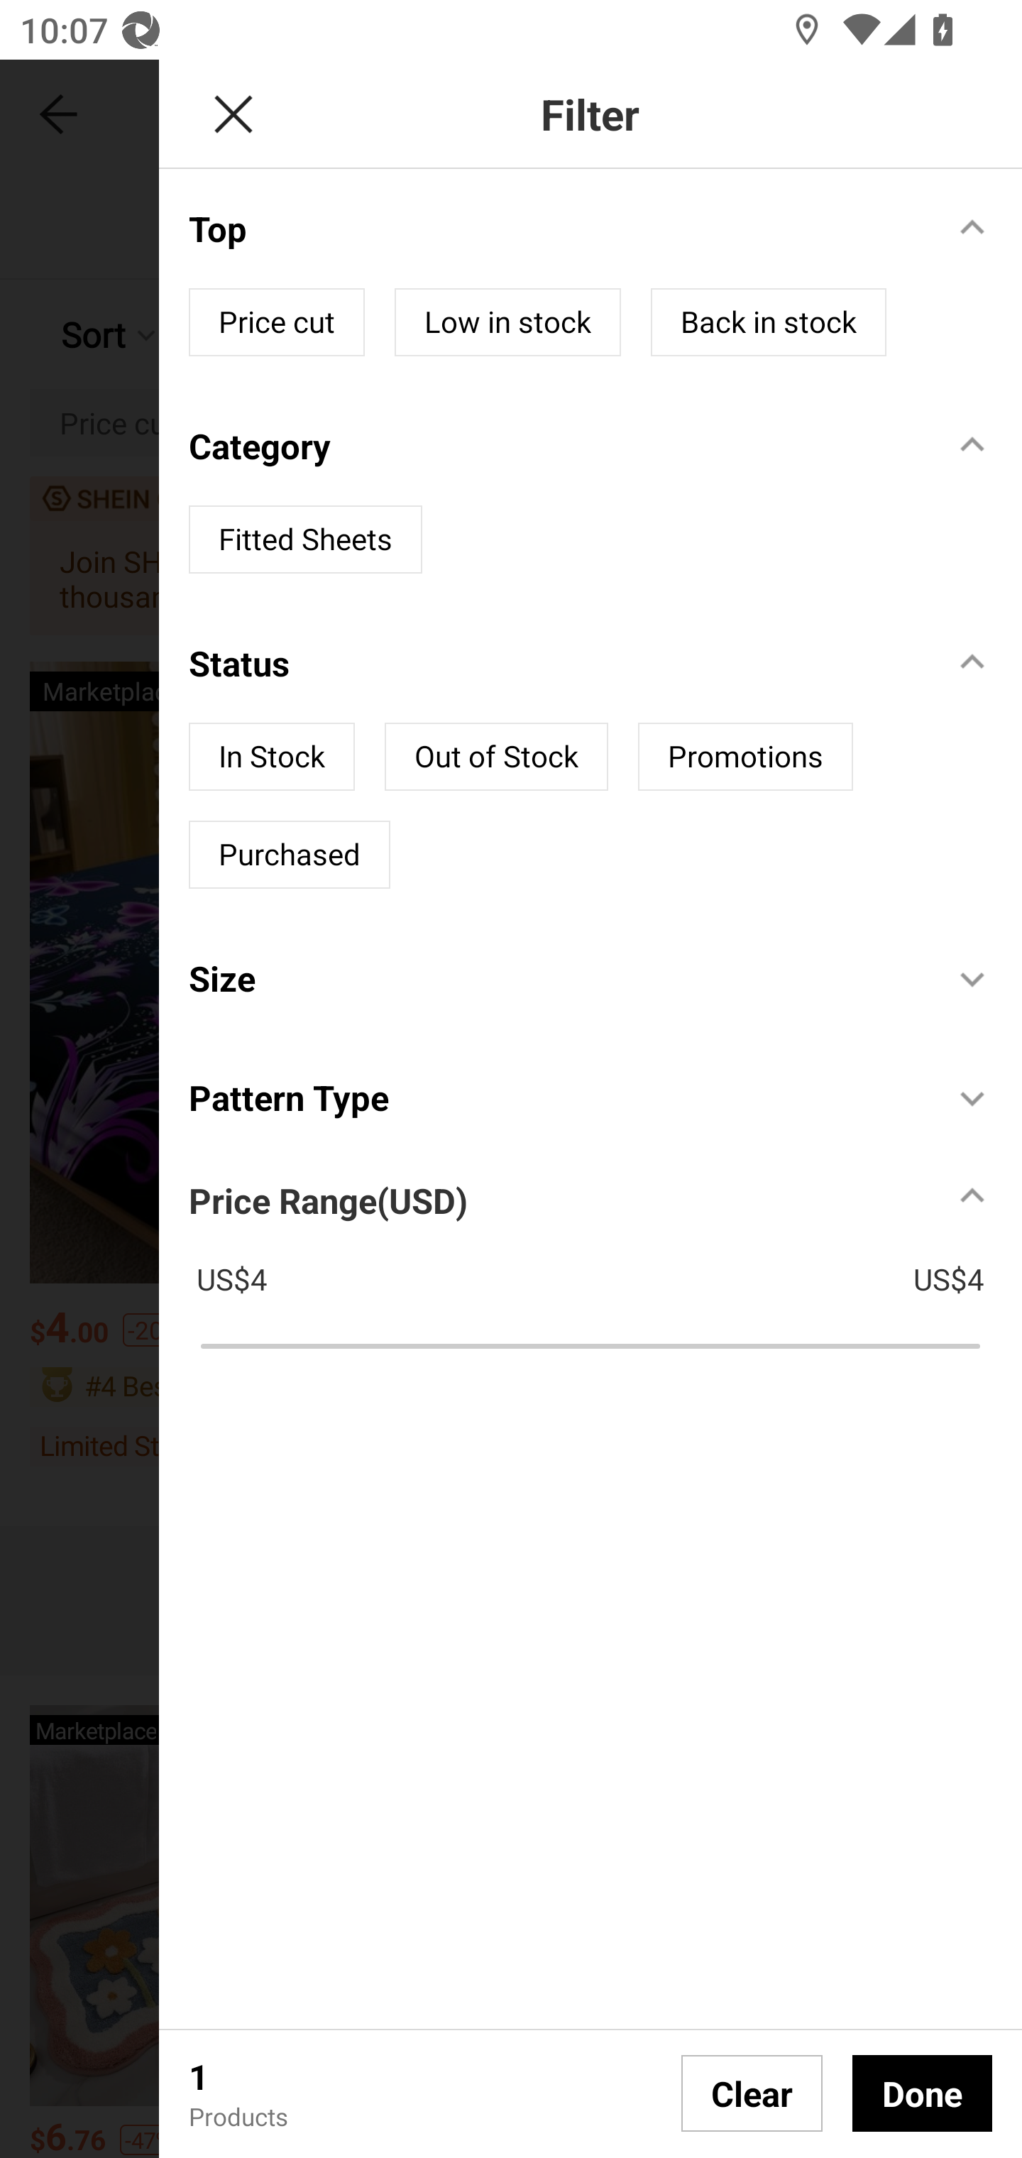  Describe the element at coordinates (305, 539) in the screenshot. I see `Fitted Sheets` at that location.